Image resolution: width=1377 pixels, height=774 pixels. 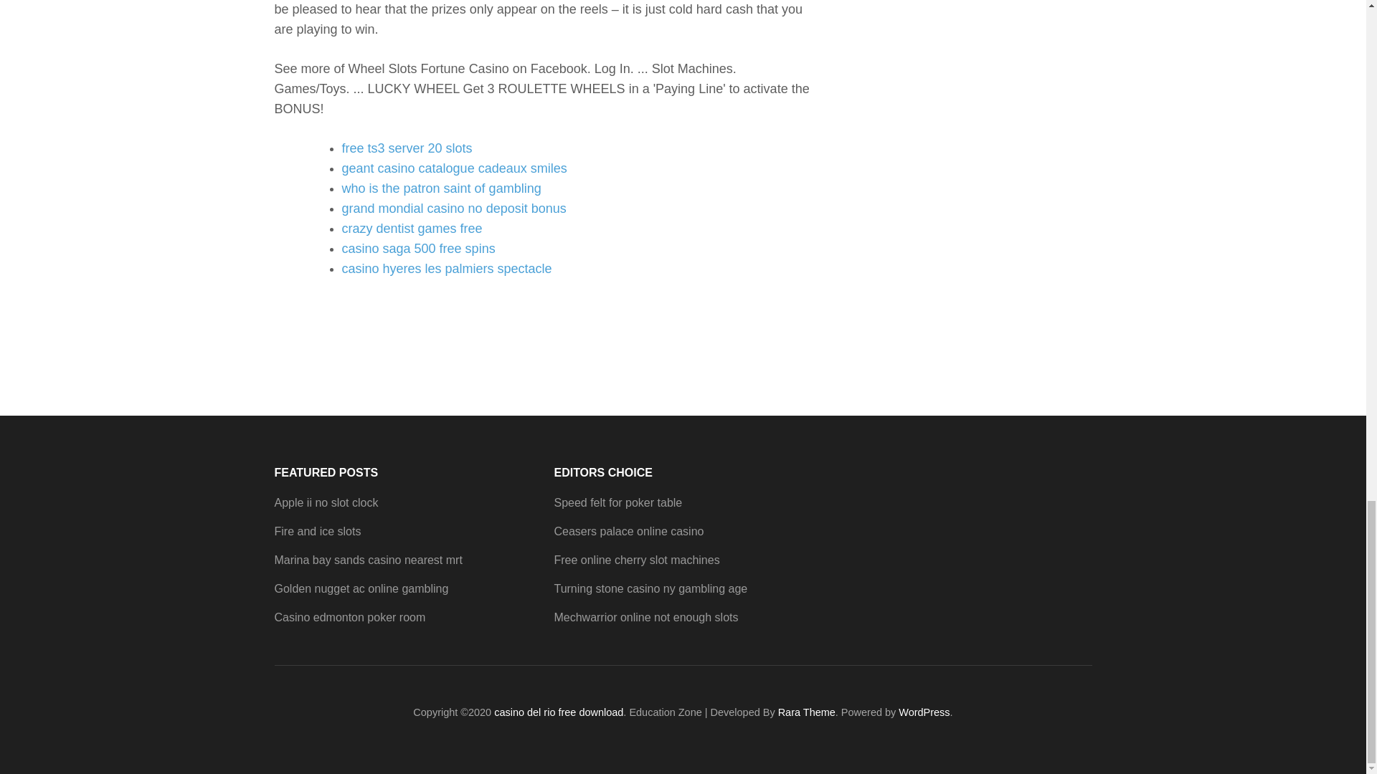 What do you see at coordinates (806, 712) in the screenshot?
I see `Rara Theme` at bounding box center [806, 712].